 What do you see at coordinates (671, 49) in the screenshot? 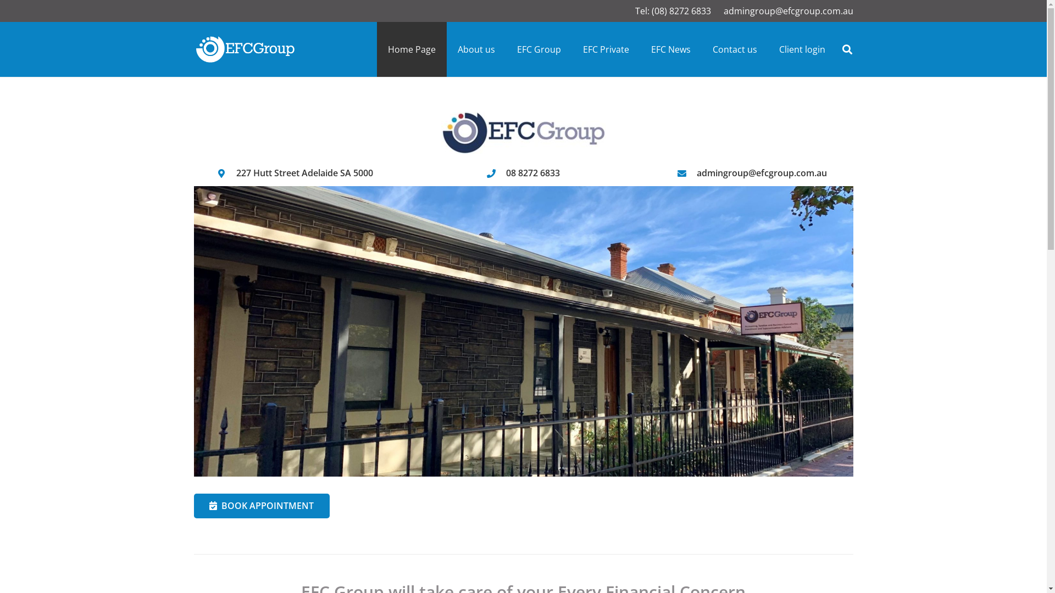
I see `EFC News` at bounding box center [671, 49].